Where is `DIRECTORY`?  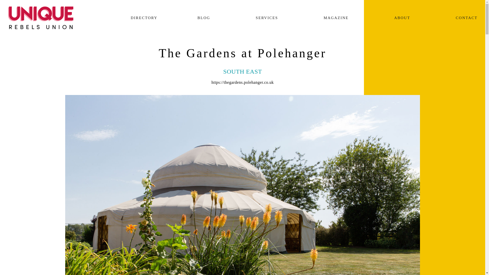 DIRECTORY is located at coordinates (141, 18).